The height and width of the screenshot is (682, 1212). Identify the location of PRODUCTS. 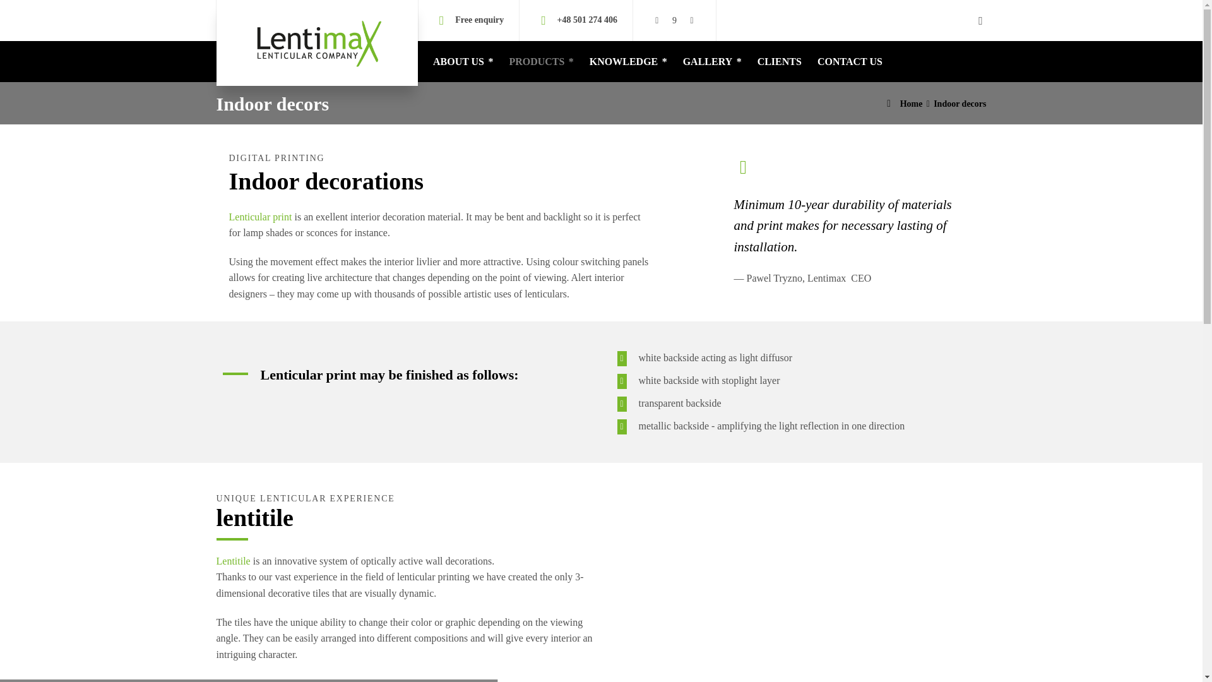
(542, 61).